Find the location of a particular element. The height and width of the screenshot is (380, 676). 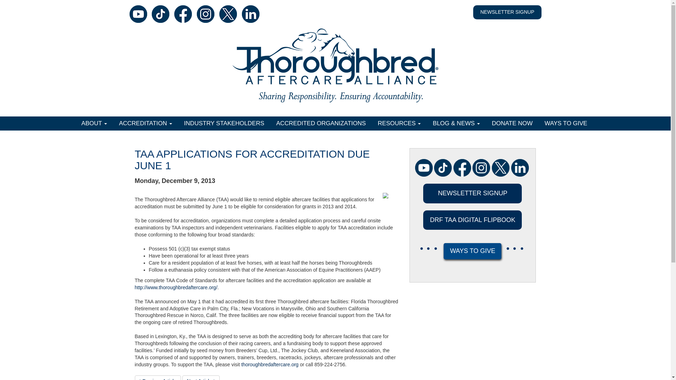

About is located at coordinates (95, 123).